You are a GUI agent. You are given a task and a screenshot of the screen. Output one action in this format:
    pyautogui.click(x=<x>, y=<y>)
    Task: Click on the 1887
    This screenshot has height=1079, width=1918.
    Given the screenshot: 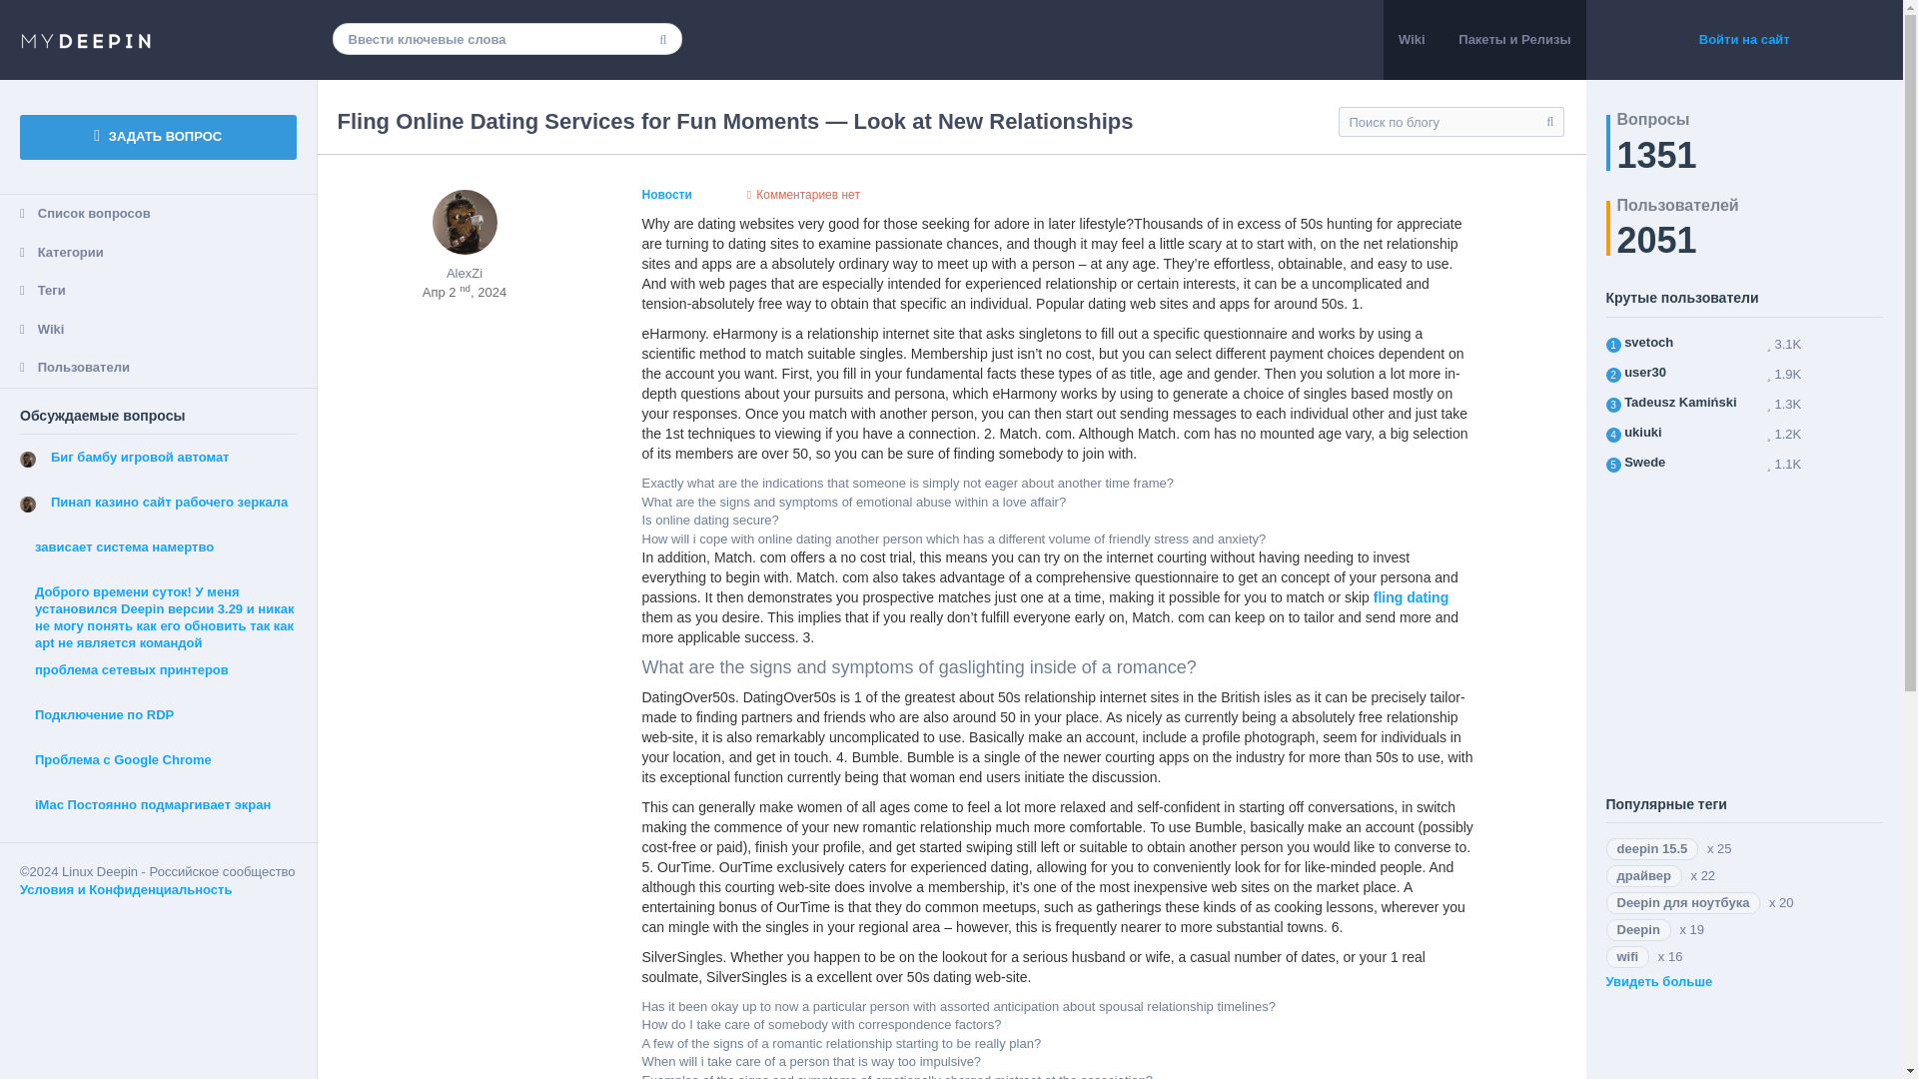 What is the action you would take?
    pyautogui.click(x=1645, y=372)
    